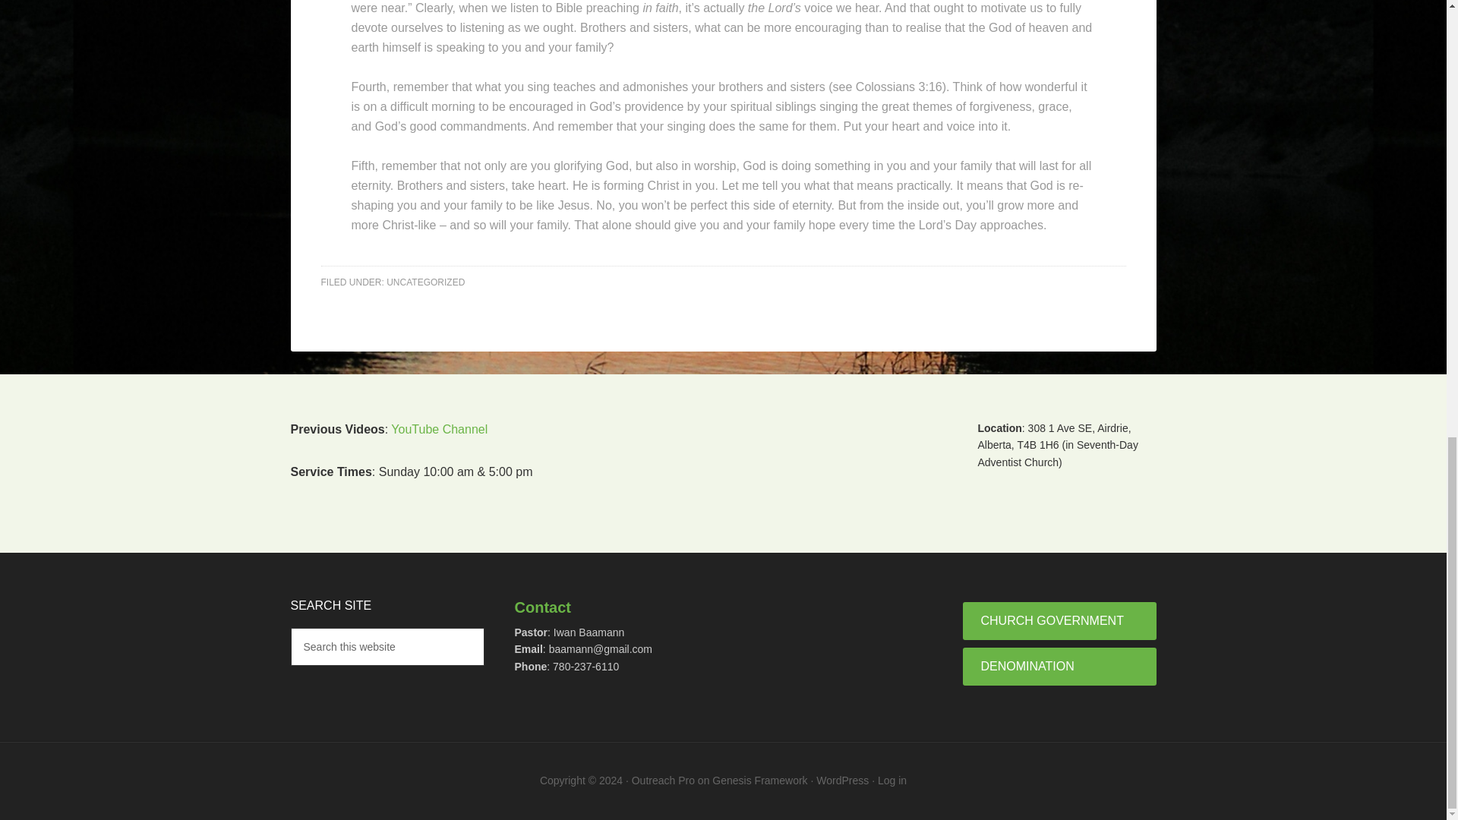 Image resolution: width=1458 pixels, height=820 pixels. Describe the element at coordinates (759, 780) in the screenshot. I see `Genesis Framework` at that location.